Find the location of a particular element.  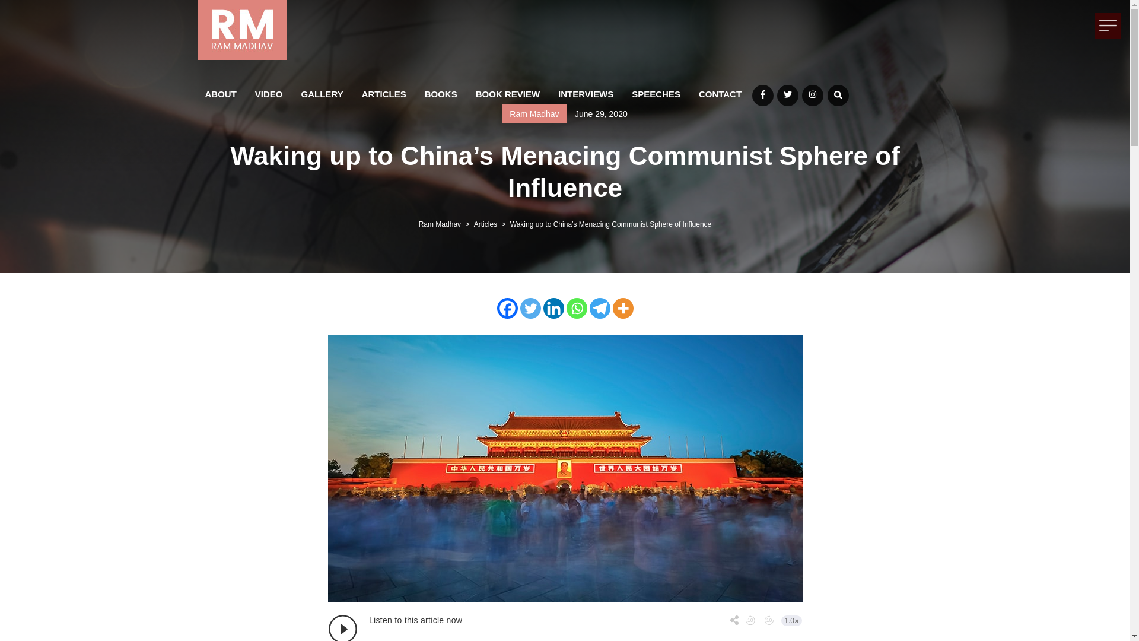

Facebook is located at coordinates (762, 95).